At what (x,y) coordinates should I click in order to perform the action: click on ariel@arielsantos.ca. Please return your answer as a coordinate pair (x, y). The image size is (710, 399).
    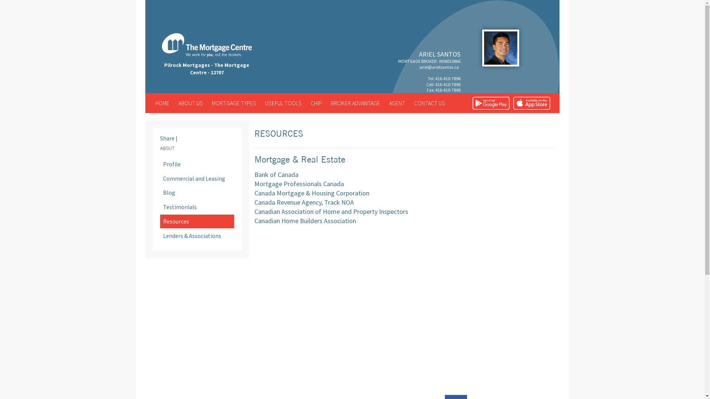
    Looking at the image, I should click on (439, 67).